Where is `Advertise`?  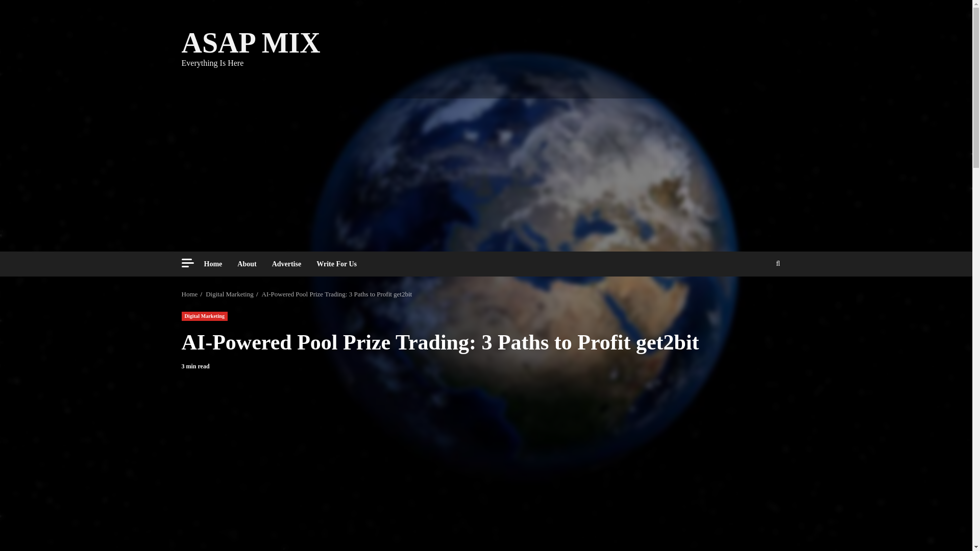
Advertise is located at coordinates (287, 264).